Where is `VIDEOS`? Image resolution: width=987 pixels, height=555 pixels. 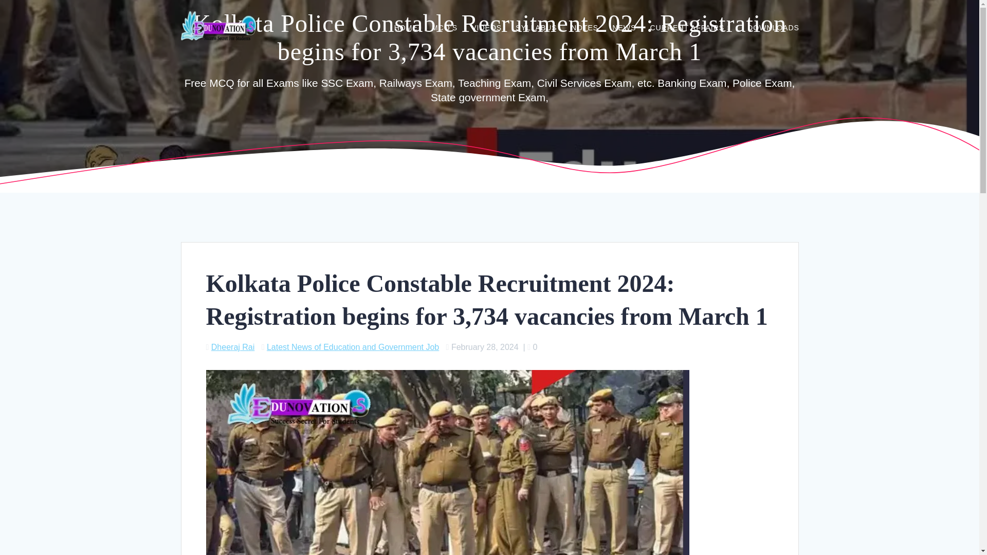
VIDEOS is located at coordinates (486, 29).